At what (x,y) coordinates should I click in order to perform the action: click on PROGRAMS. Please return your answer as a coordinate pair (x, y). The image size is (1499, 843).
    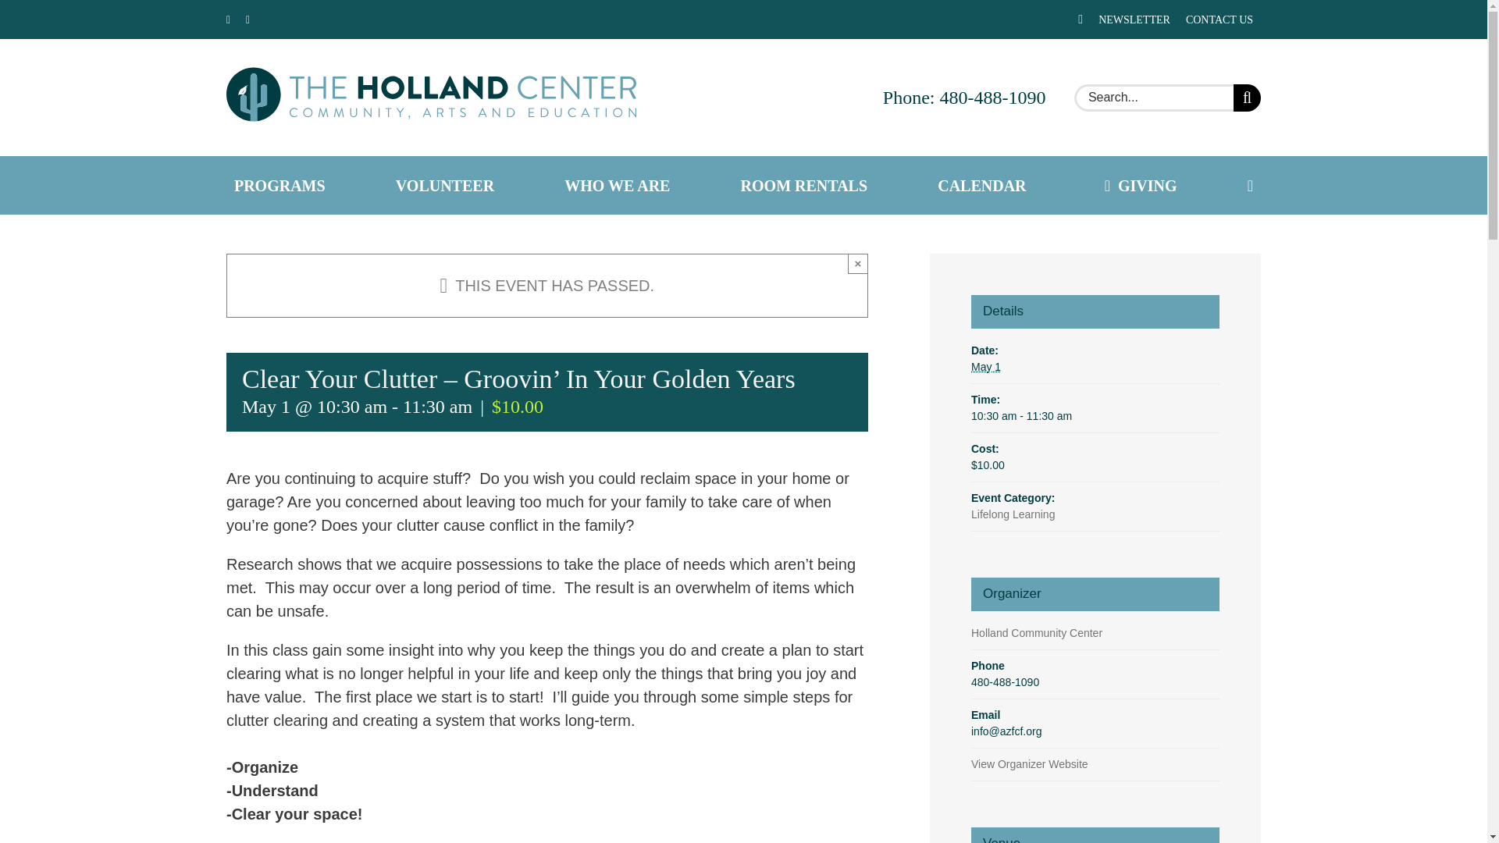
    Looking at the image, I should click on (280, 184).